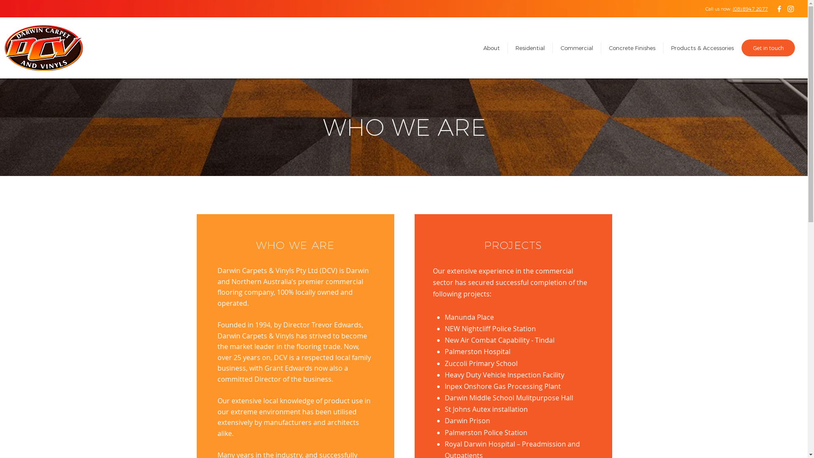 This screenshot has height=458, width=814. I want to click on Get in touch, so click(768, 48).